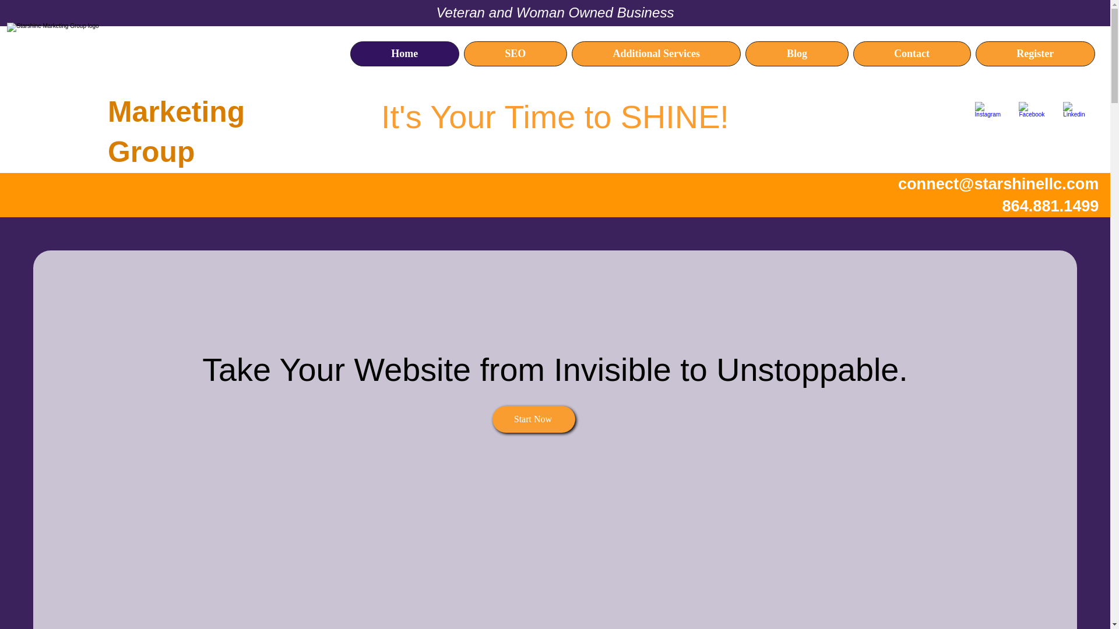 The image size is (1119, 629). What do you see at coordinates (1035, 54) in the screenshot?
I see `Register` at bounding box center [1035, 54].